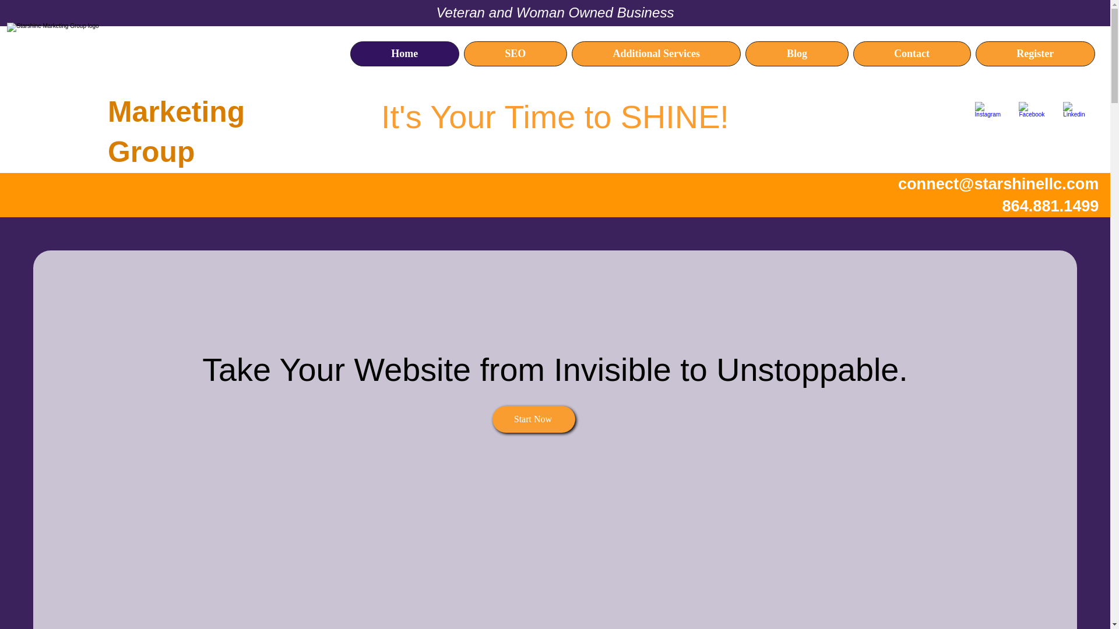 The image size is (1119, 629). What do you see at coordinates (1035, 54) in the screenshot?
I see `Register` at bounding box center [1035, 54].